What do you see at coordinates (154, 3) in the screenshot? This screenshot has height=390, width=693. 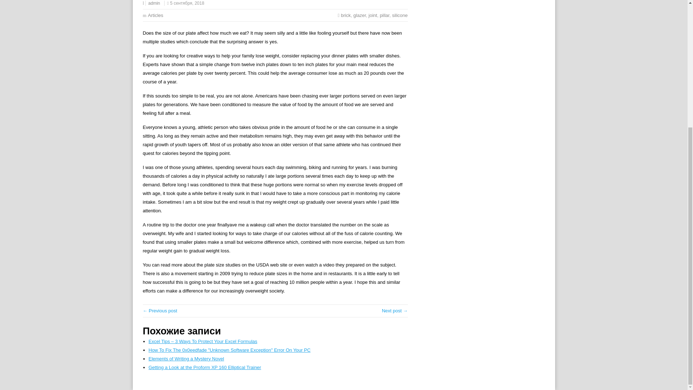 I see `admin` at bounding box center [154, 3].